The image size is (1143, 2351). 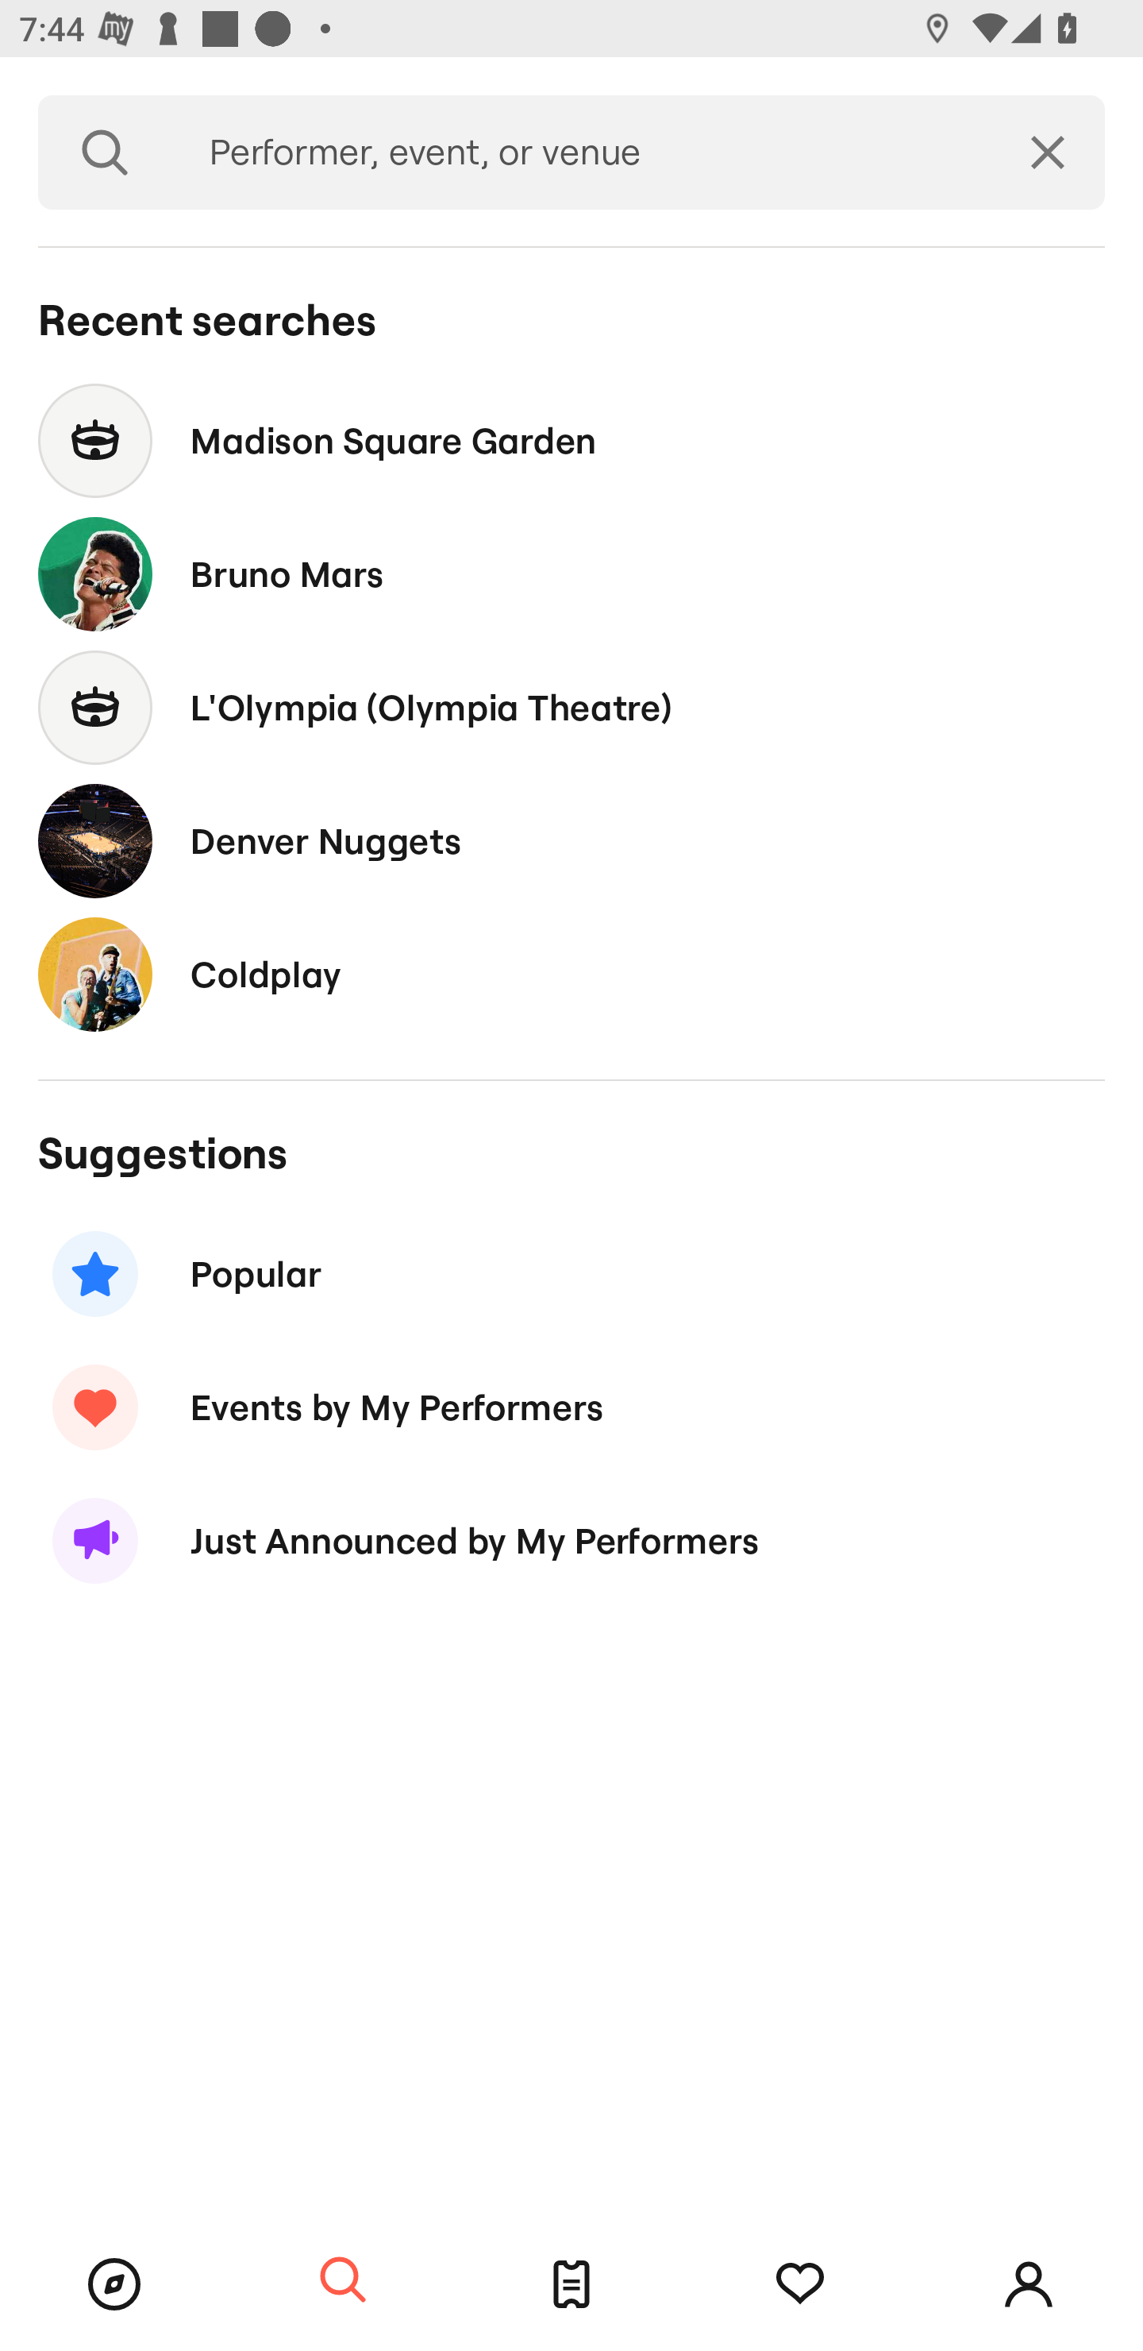 I want to click on Coldplay, so click(x=571, y=974).